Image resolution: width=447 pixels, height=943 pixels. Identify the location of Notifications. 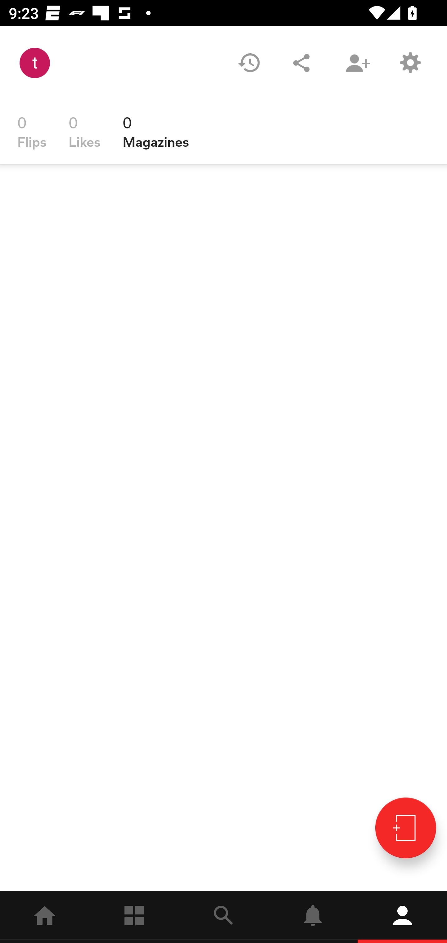
(313, 917).